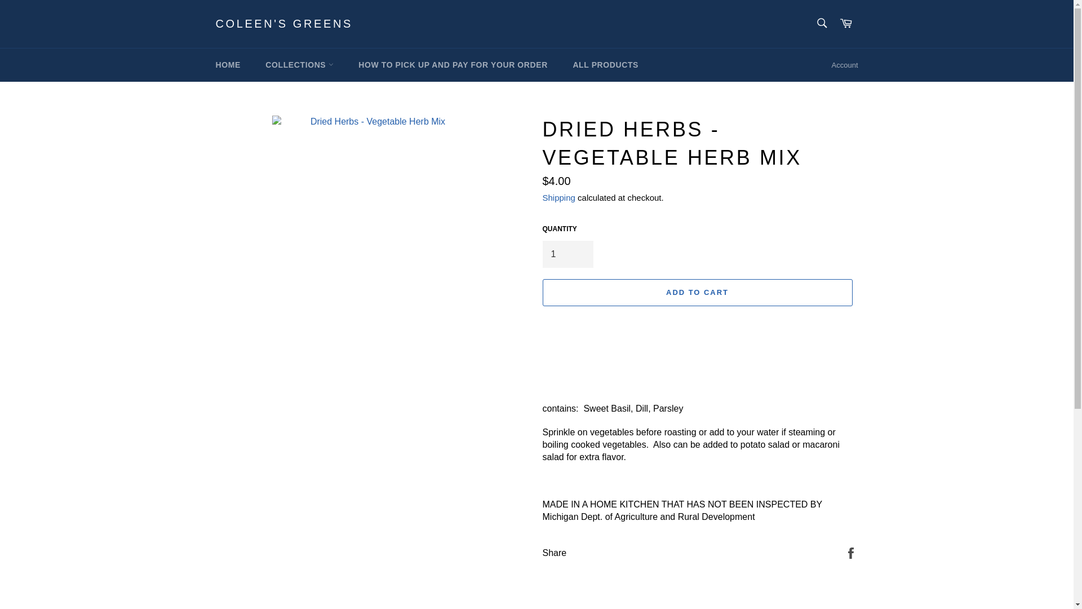 This screenshot has height=609, width=1082. What do you see at coordinates (284, 24) in the screenshot?
I see `COLEEN'S GREENS` at bounding box center [284, 24].